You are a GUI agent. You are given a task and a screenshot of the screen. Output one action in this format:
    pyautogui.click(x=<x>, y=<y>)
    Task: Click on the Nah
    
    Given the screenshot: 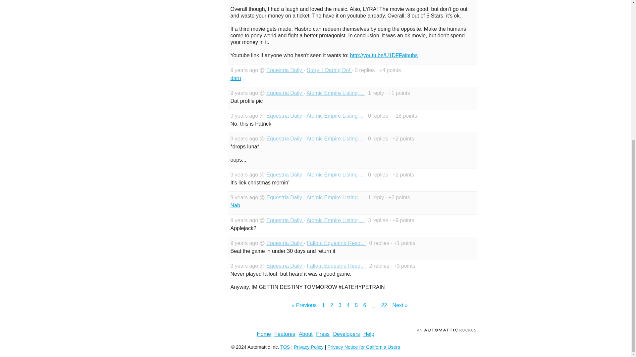 What is the action you would take?
    pyautogui.click(x=235, y=205)
    